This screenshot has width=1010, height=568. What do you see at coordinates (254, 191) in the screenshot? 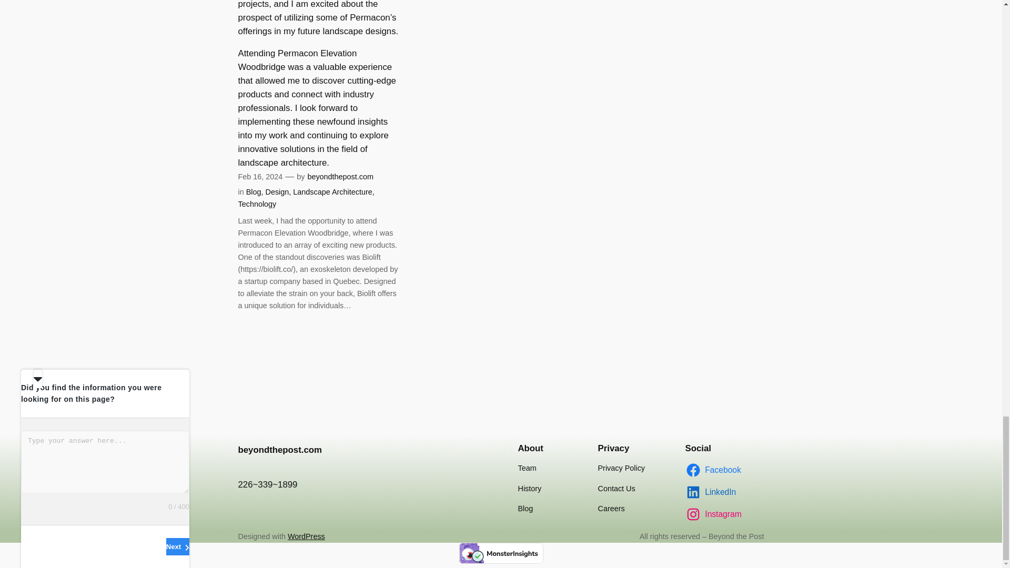
I see `Blog` at bounding box center [254, 191].